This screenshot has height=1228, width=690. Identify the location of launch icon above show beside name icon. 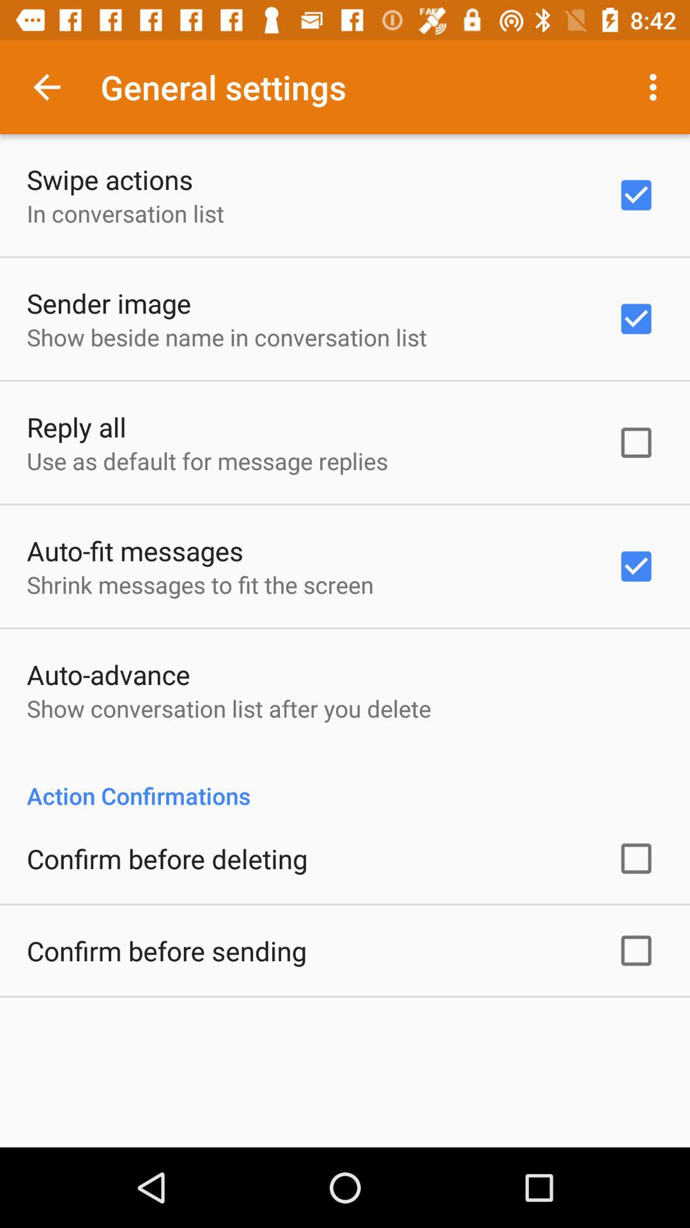
(109, 303).